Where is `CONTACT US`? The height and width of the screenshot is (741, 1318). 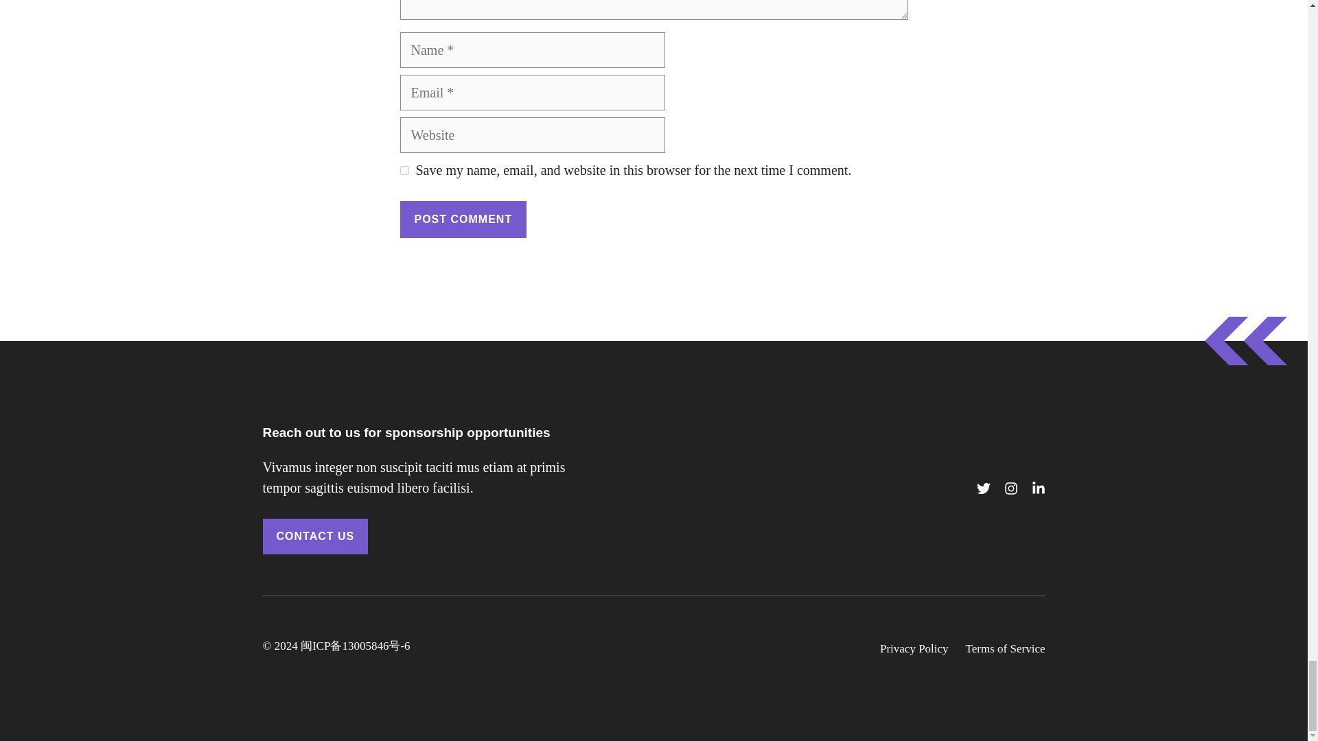 CONTACT US is located at coordinates (314, 537).